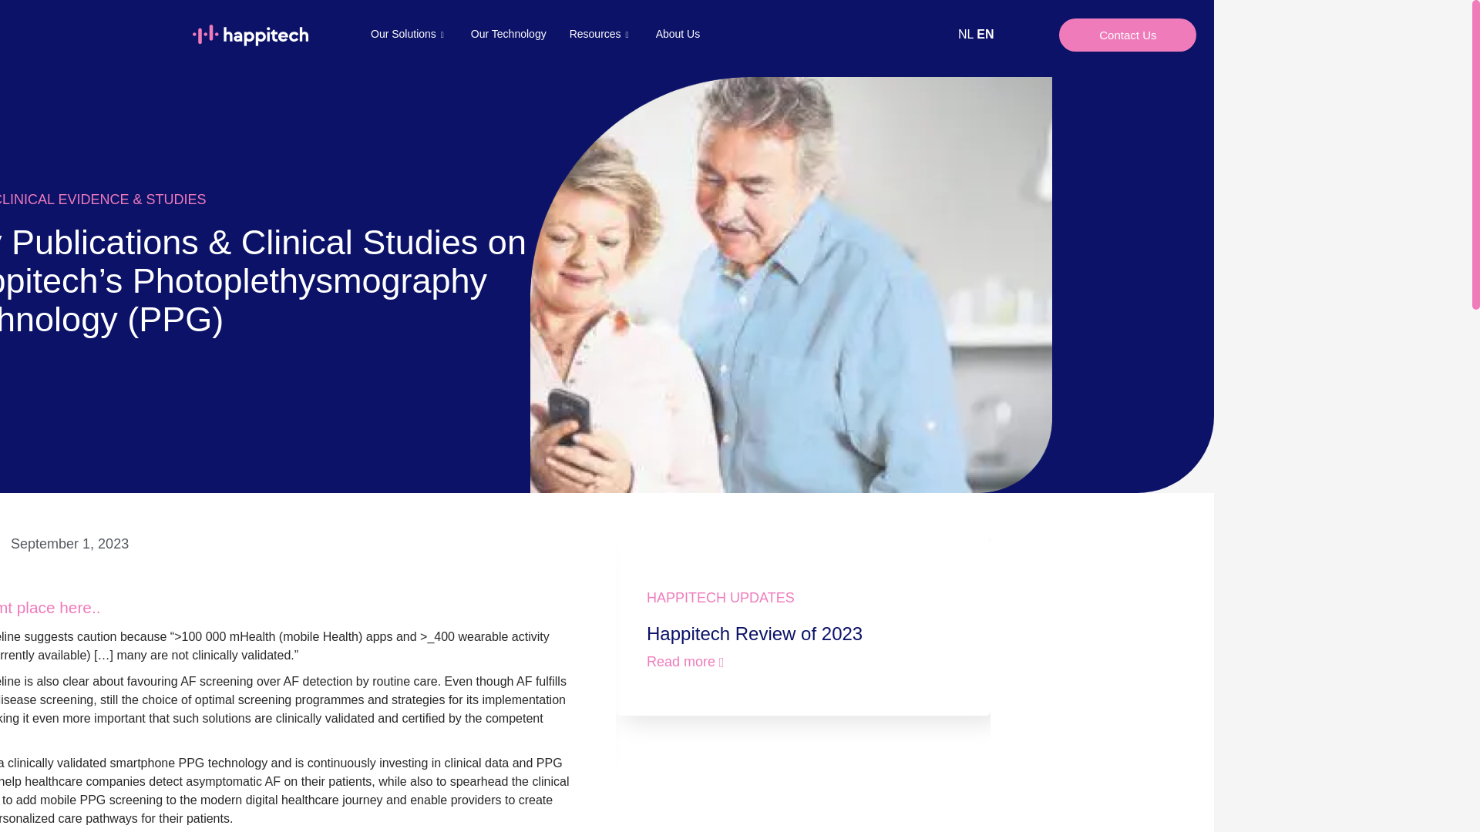 The height and width of the screenshot is (832, 1480). I want to click on About Us, so click(678, 34).